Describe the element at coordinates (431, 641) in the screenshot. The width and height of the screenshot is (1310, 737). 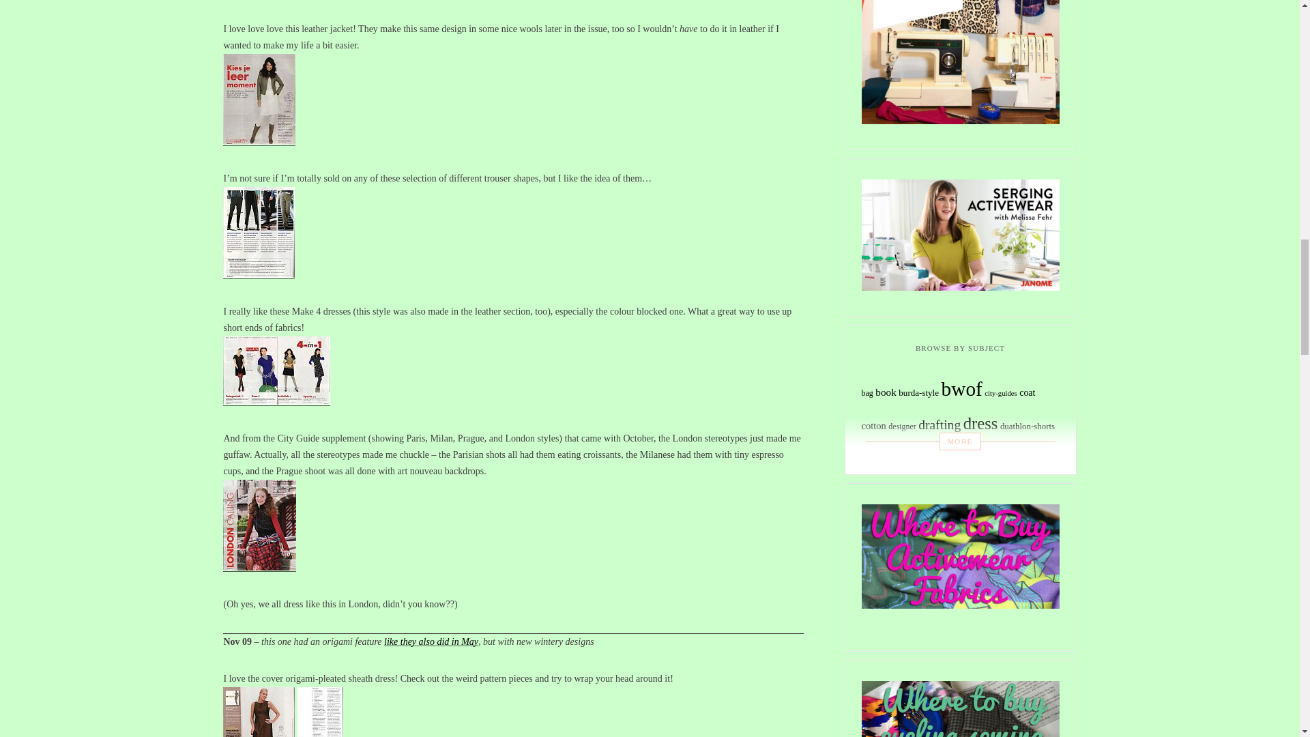
I see `like they also did in May` at that location.